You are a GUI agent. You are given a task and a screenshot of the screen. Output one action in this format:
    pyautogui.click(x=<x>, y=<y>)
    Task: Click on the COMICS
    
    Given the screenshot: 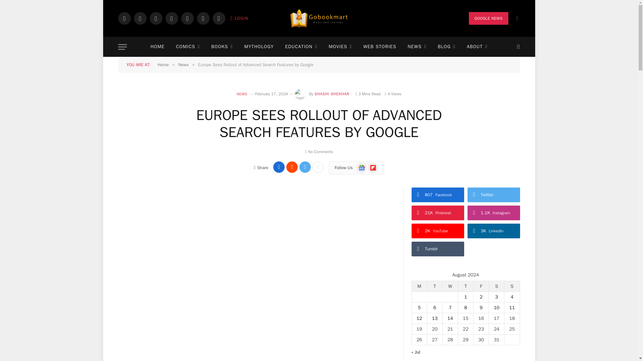 What is the action you would take?
    pyautogui.click(x=188, y=47)
    